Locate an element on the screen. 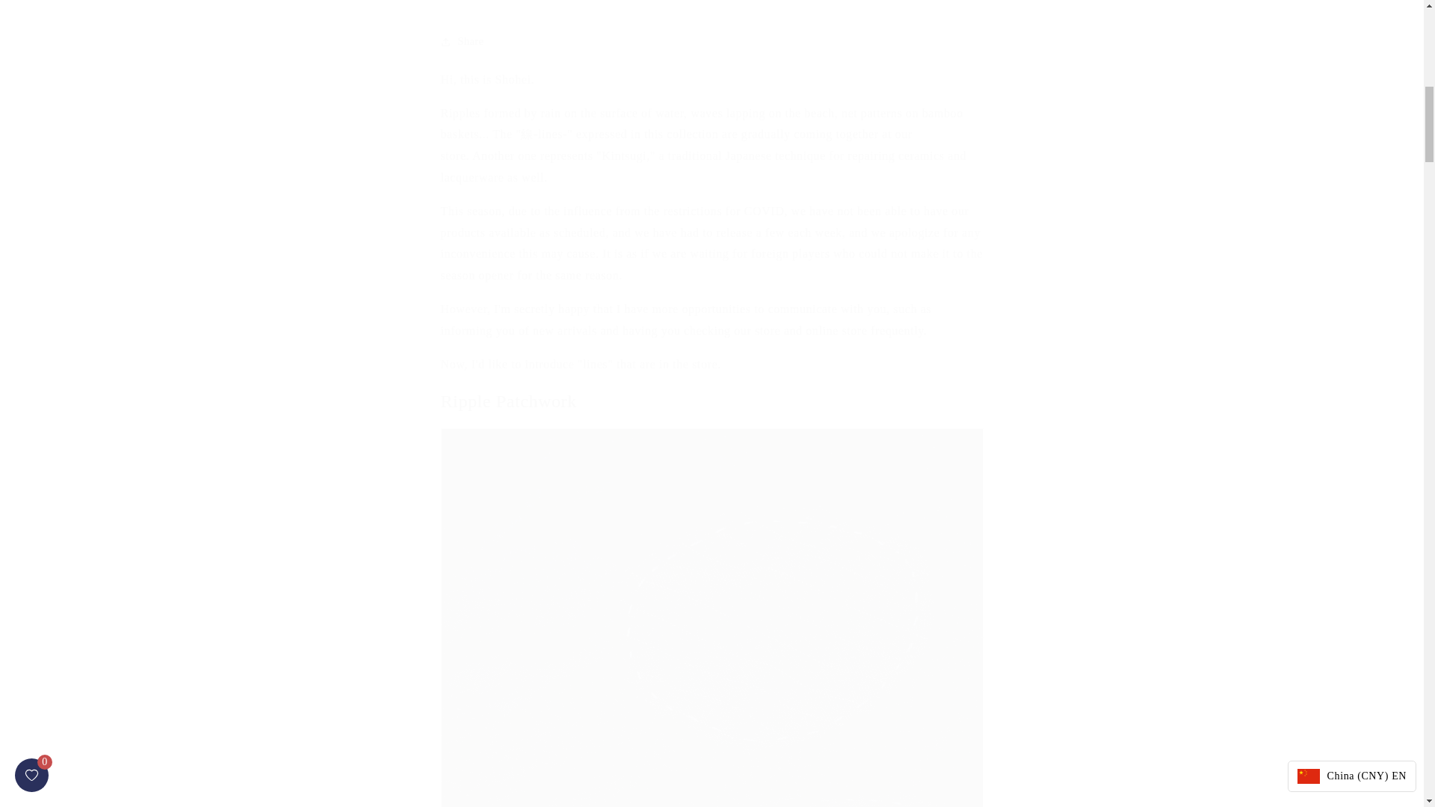 This screenshot has height=807, width=1435. Share is located at coordinates (712, 41).